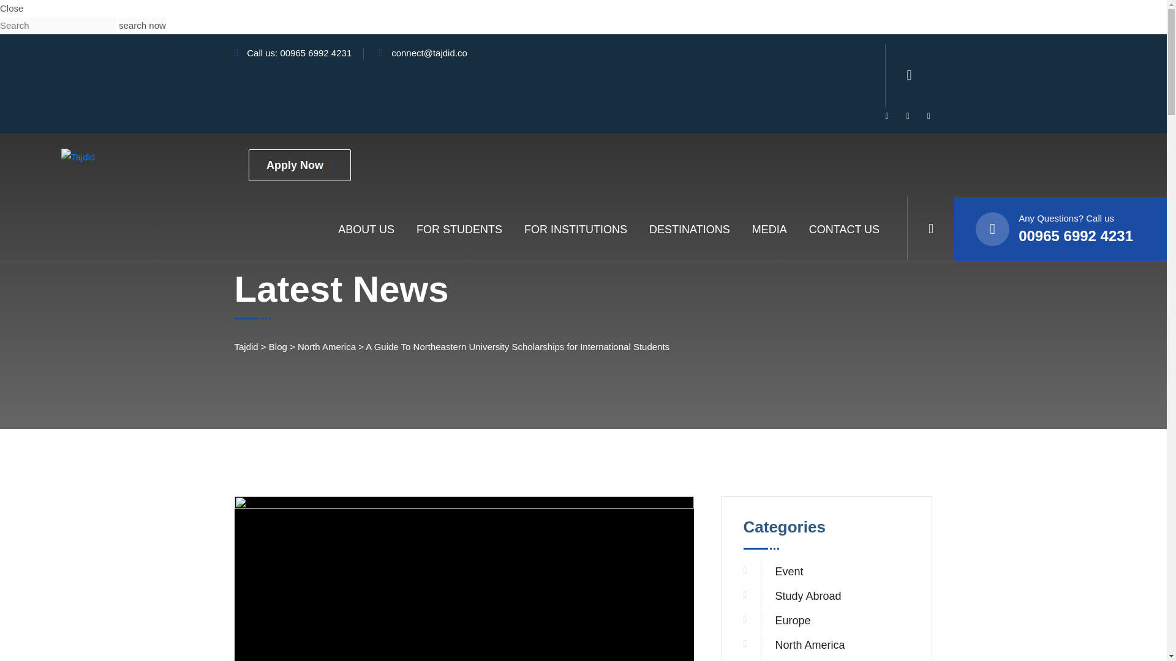  What do you see at coordinates (366, 229) in the screenshot?
I see `ABOUT US` at bounding box center [366, 229].